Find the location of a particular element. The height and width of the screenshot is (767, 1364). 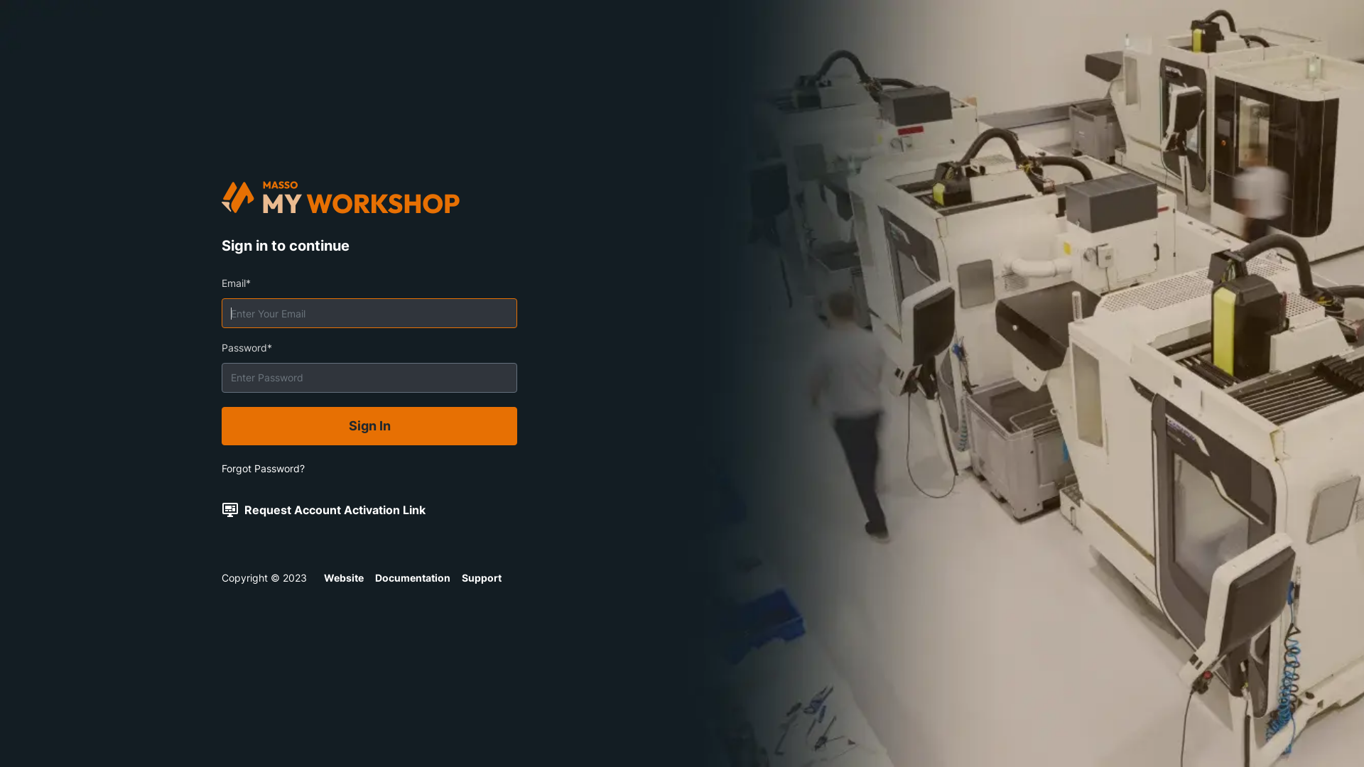

Support is located at coordinates (482, 578).